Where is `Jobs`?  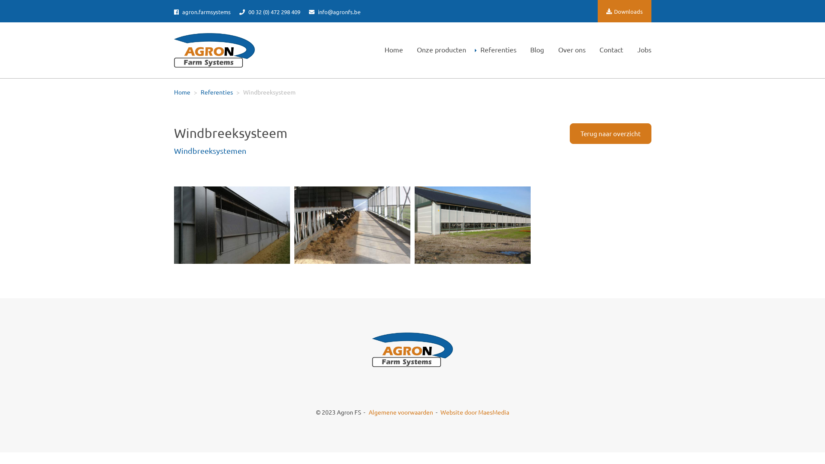 Jobs is located at coordinates (642, 50).